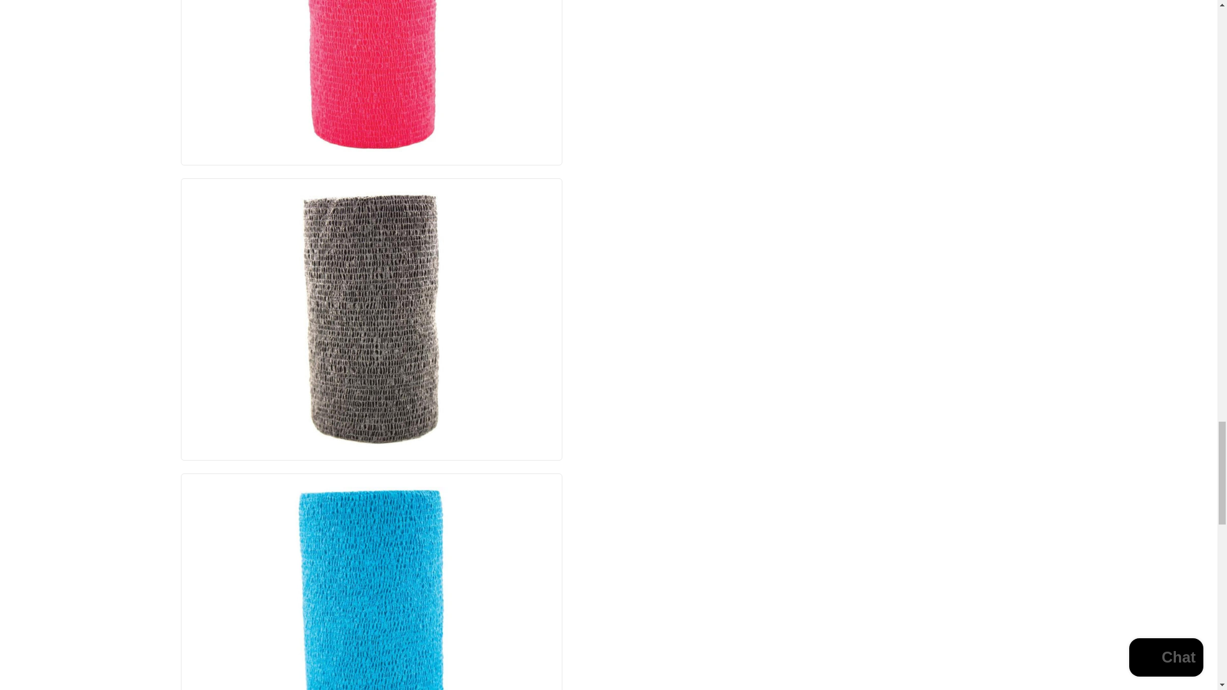 This screenshot has width=1227, height=690. I want to click on Open Product Zoom, so click(372, 588).